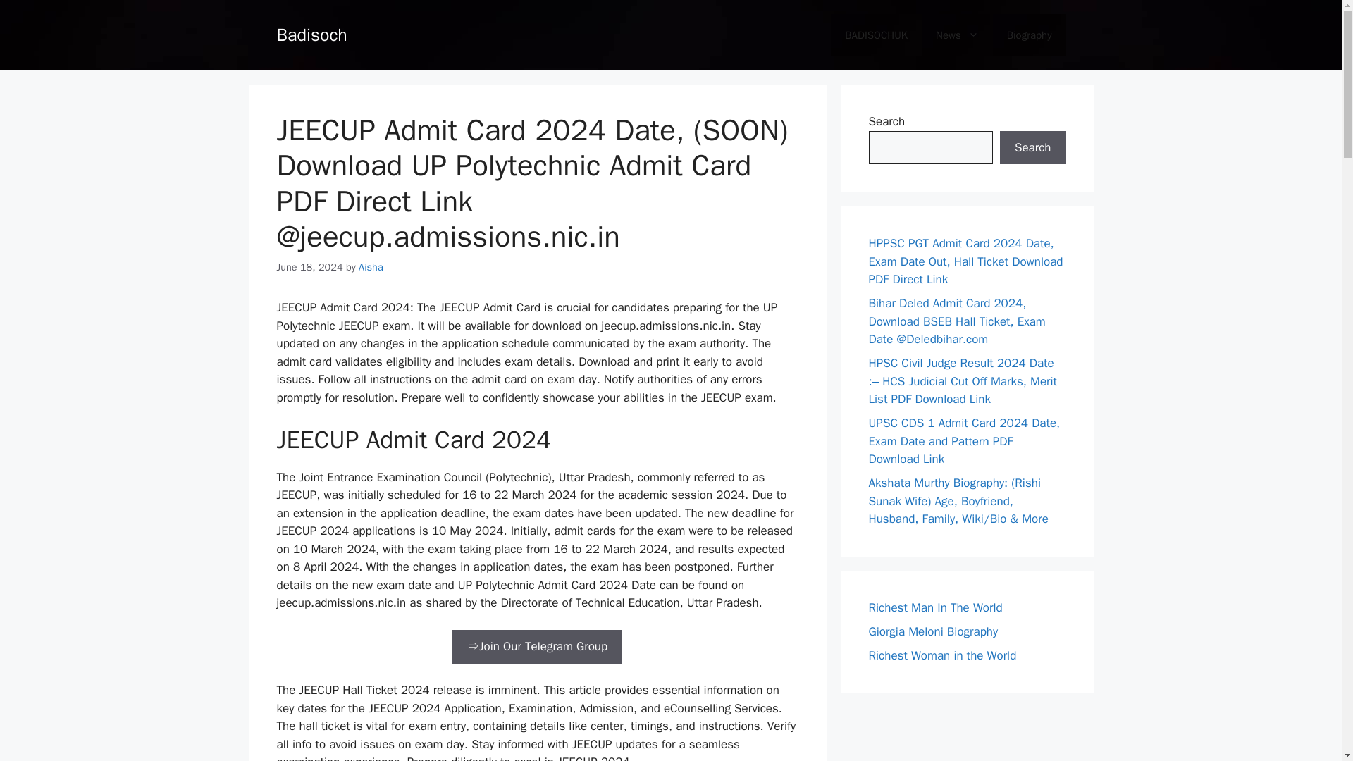 Image resolution: width=1353 pixels, height=761 pixels. I want to click on View all posts by Aisha, so click(371, 266).